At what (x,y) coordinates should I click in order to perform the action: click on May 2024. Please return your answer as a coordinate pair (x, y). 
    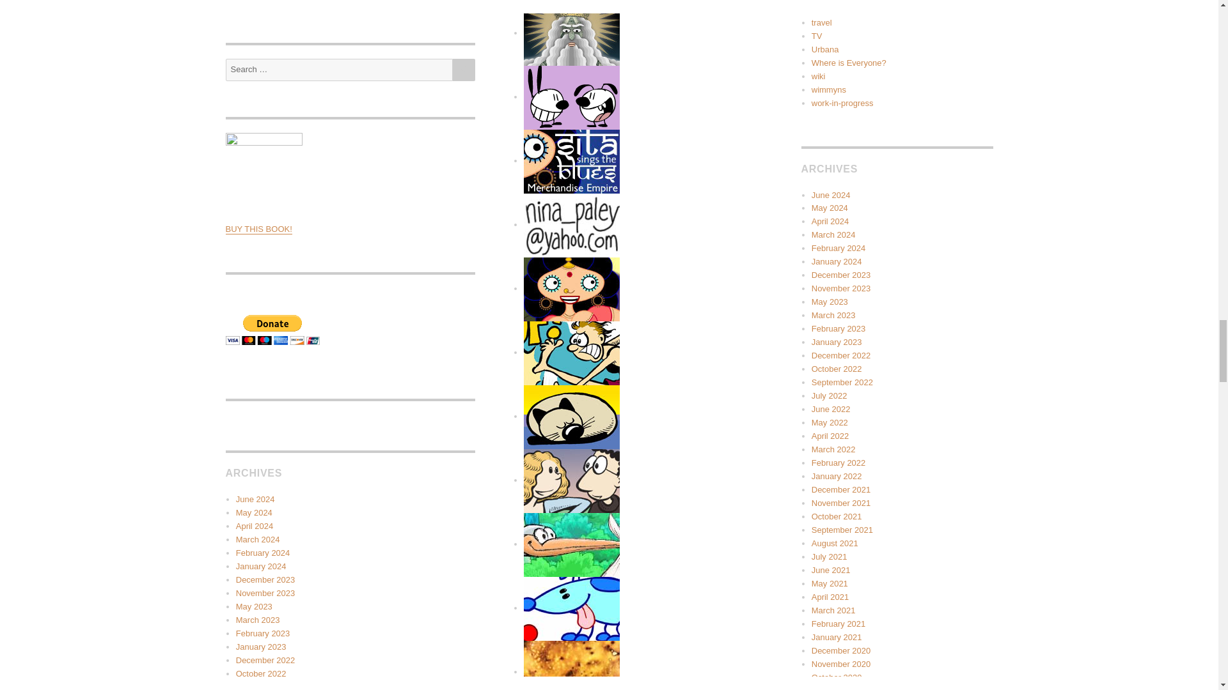
    Looking at the image, I should click on (254, 512).